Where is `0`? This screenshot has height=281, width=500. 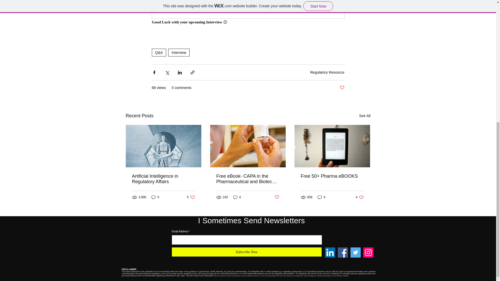 0 is located at coordinates (360, 197).